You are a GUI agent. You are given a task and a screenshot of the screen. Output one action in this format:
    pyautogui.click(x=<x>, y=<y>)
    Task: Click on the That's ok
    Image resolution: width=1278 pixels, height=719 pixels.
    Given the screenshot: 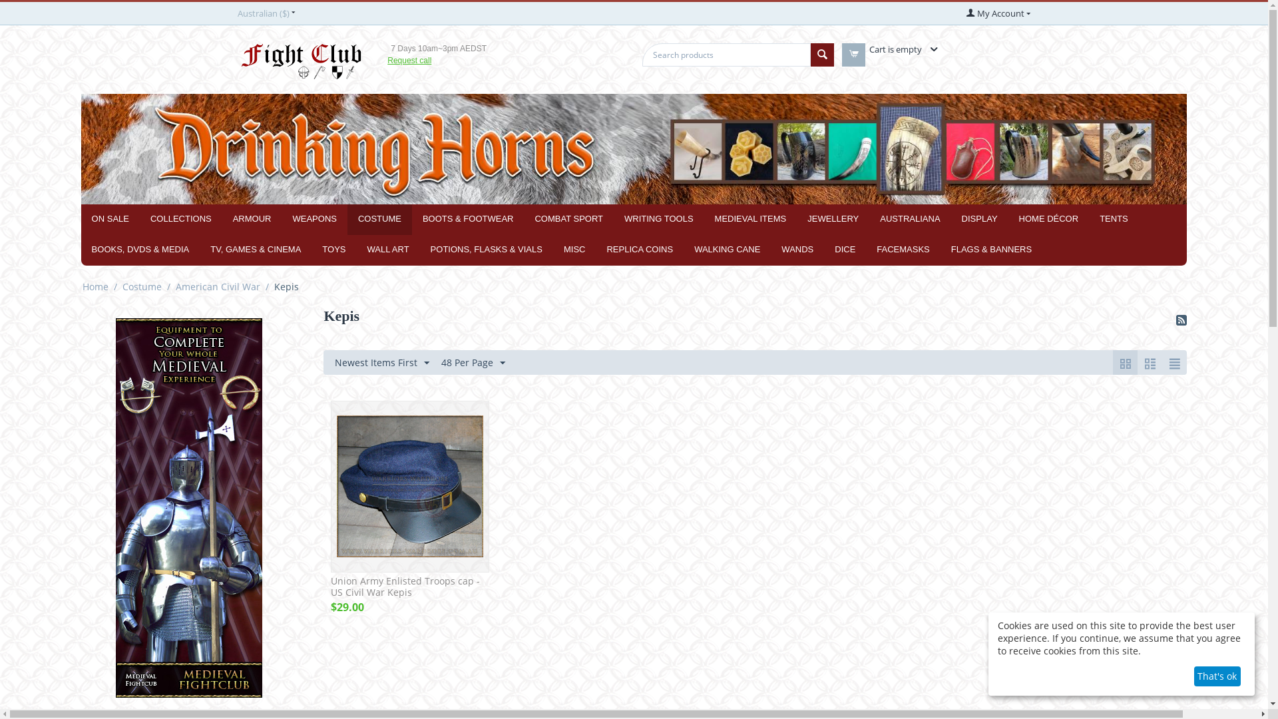 What is the action you would take?
    pyautogui.click(x=1217, y=676)
    